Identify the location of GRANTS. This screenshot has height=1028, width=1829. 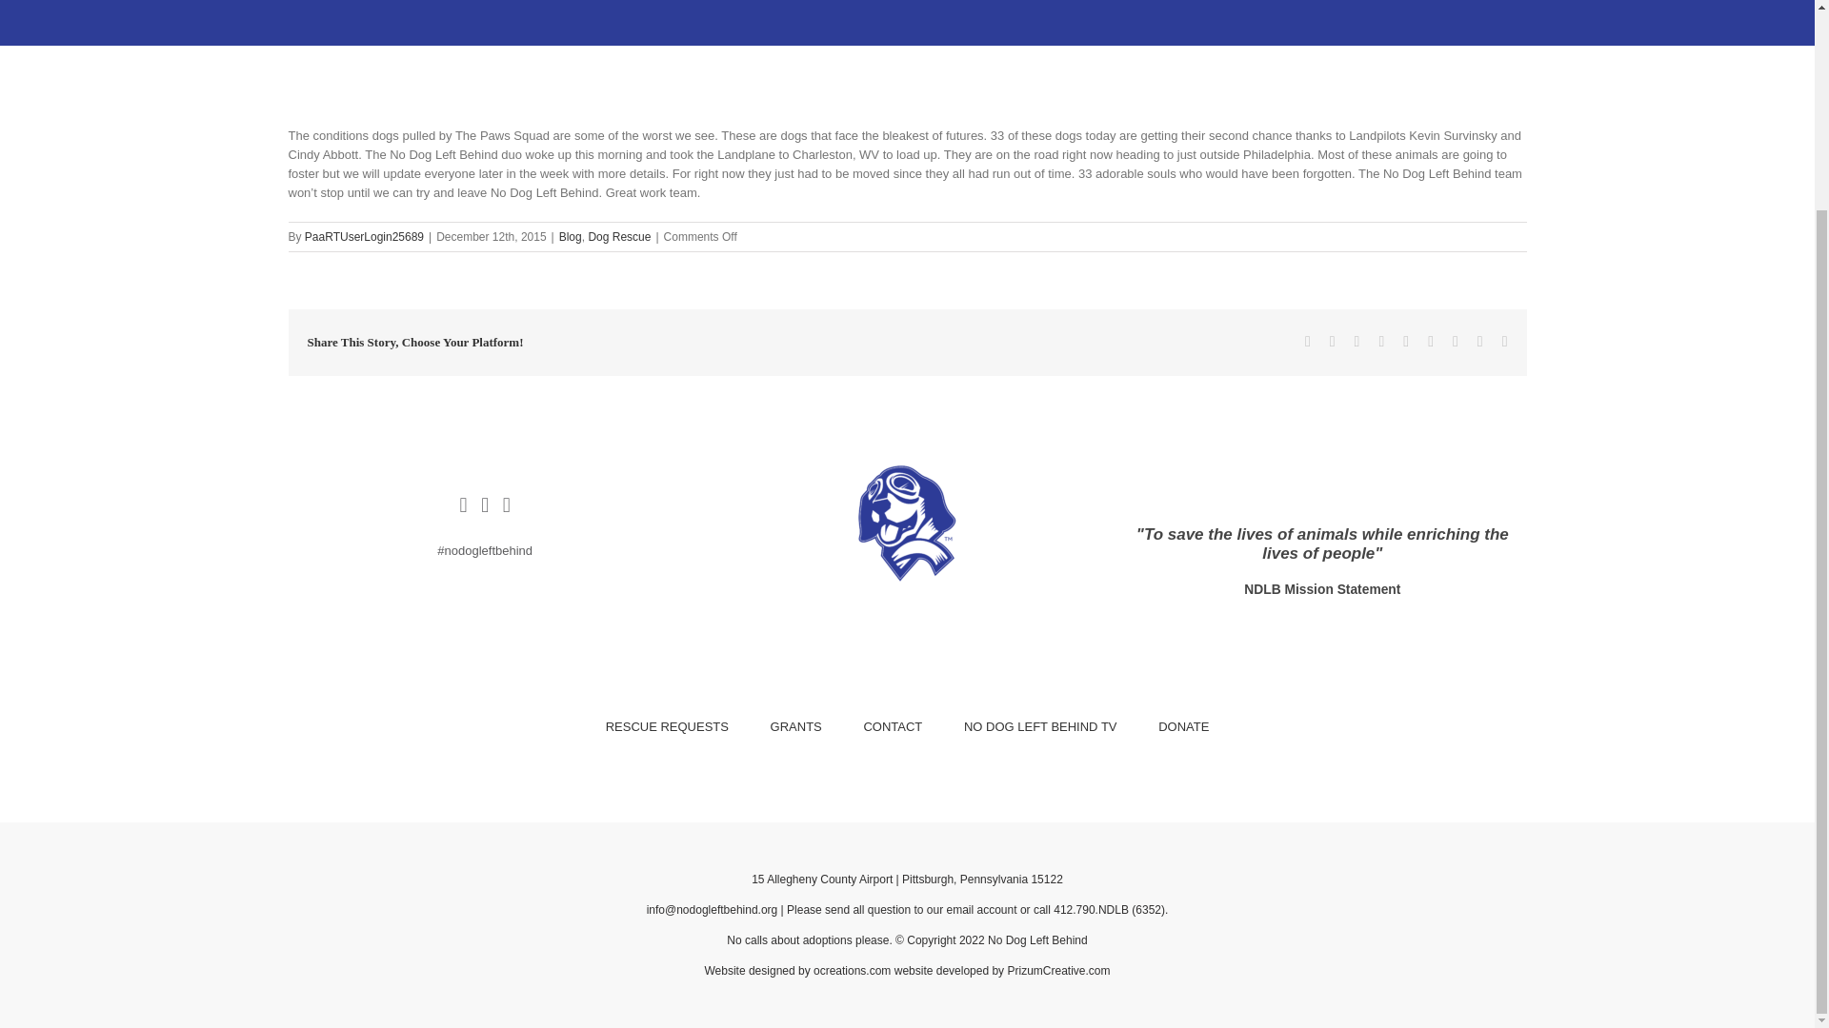
(795, 727).